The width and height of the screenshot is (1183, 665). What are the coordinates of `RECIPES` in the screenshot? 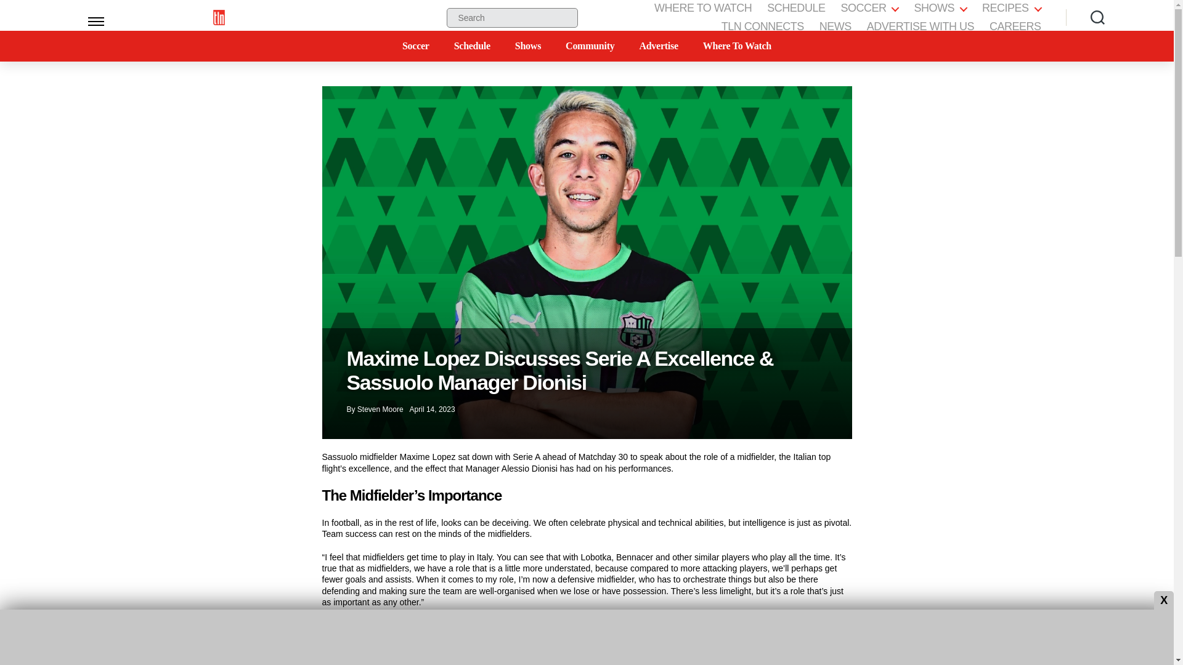 It's located at (1011, 9).